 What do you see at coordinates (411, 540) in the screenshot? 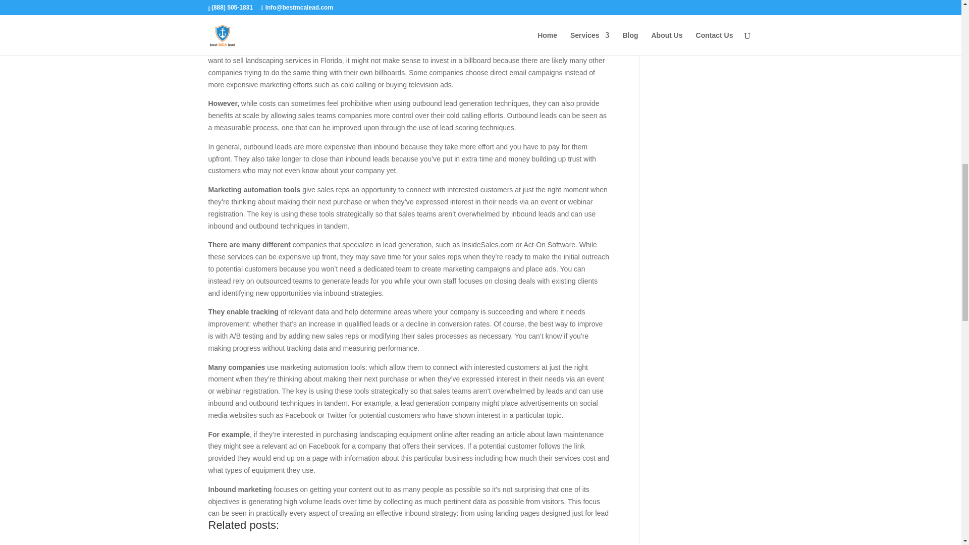
I see `Generate leads for business` at bounding box center [411, 540].